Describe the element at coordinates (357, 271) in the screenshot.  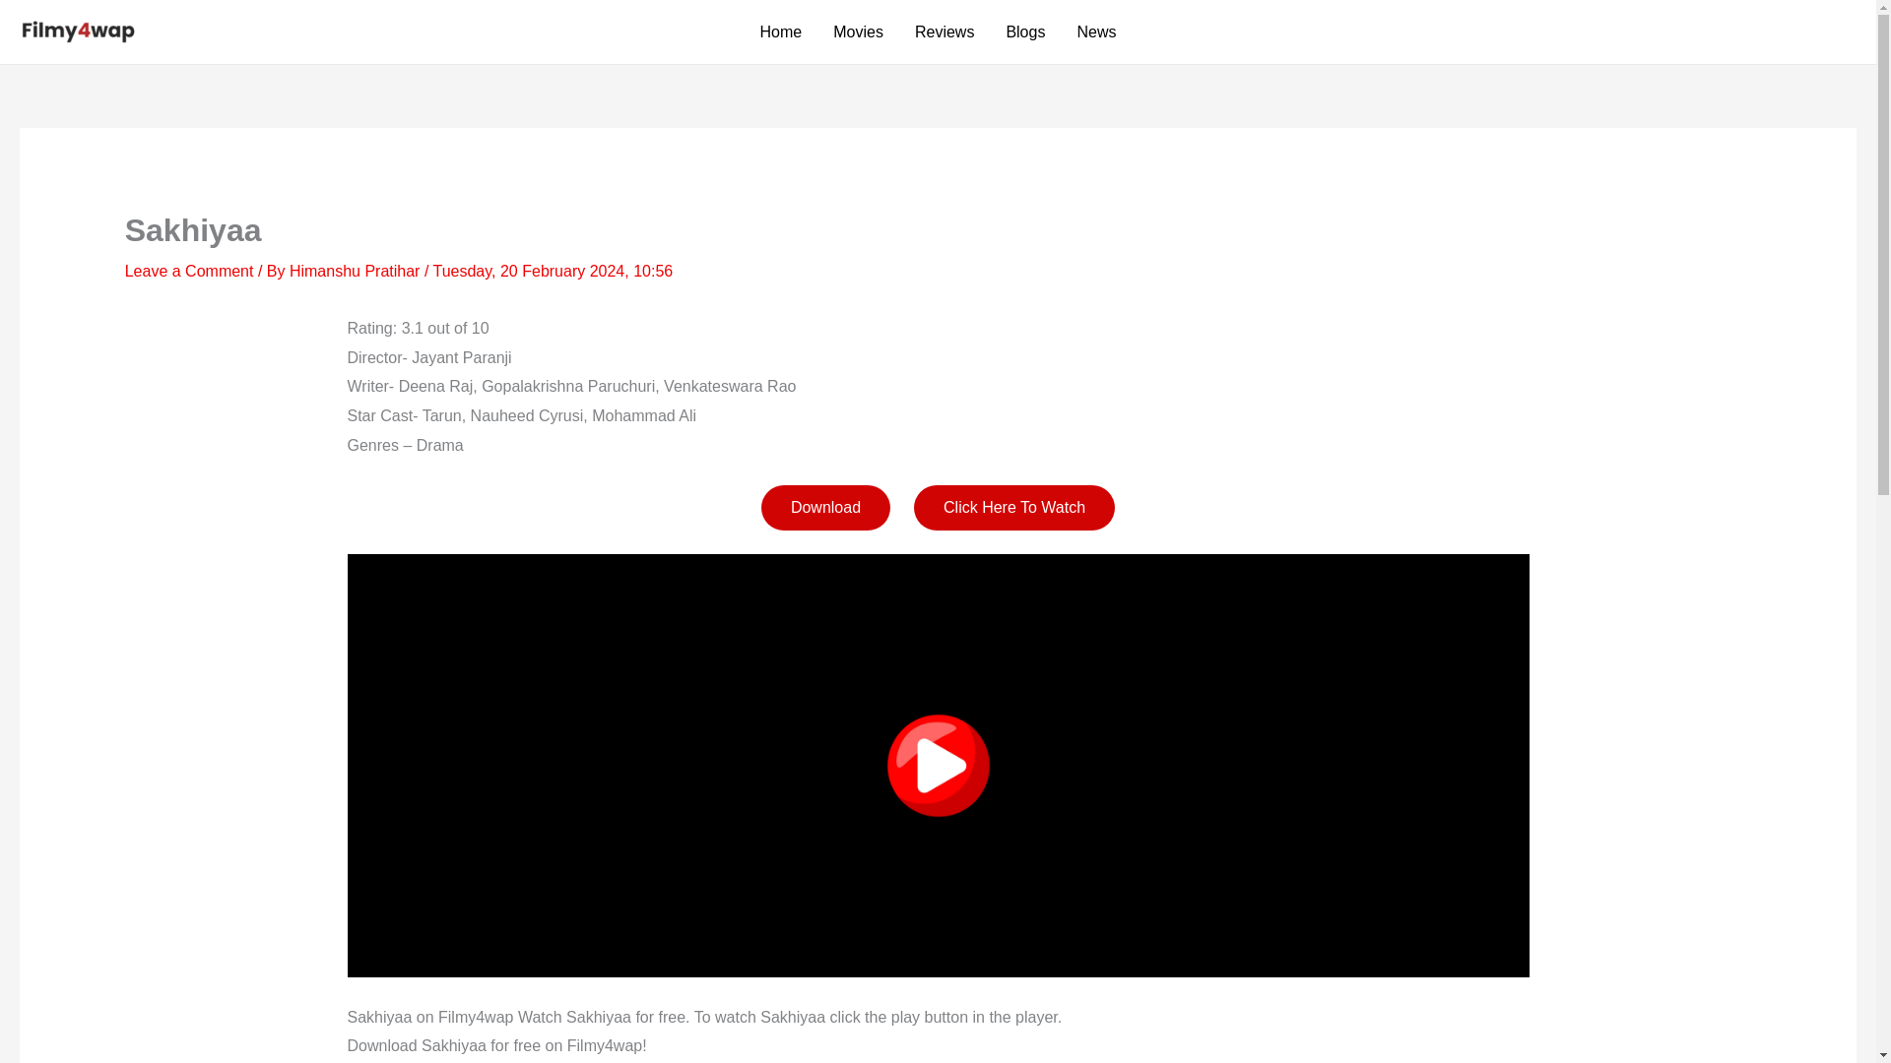
I see `View all posts by Himanshu Pratihar` at that location.